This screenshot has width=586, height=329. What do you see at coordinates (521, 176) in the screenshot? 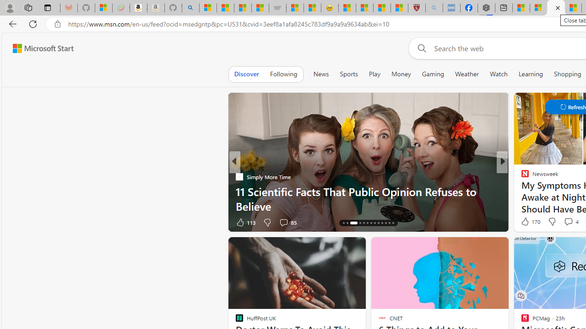
I see `Newsweek` at bounding box center [521, 176].